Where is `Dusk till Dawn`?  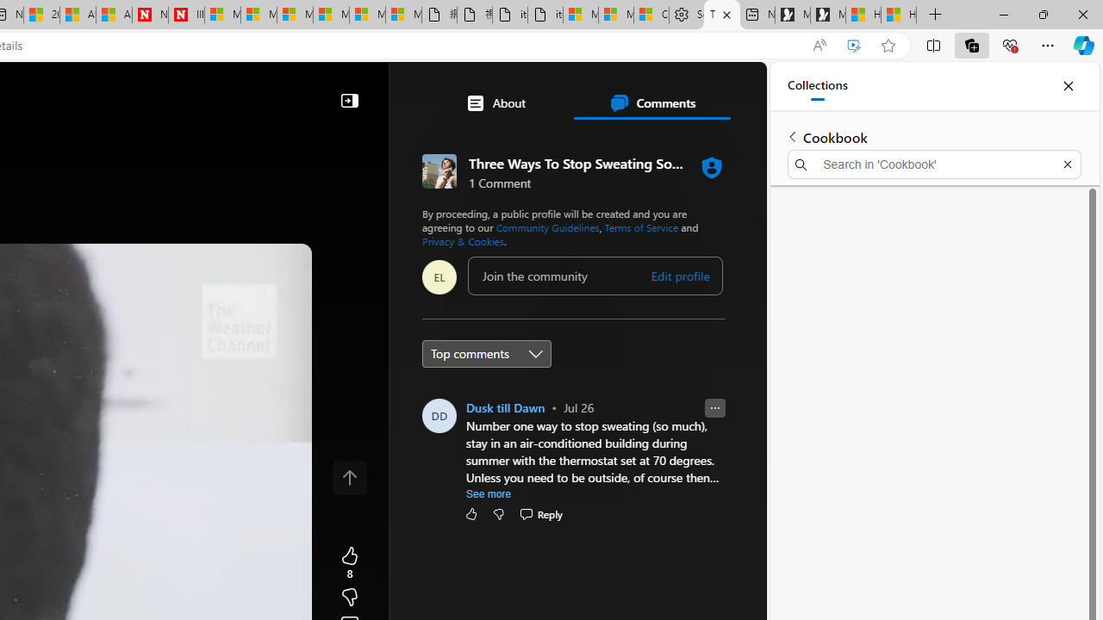
Dusk till Dawn is located at coordinates (506, 407).